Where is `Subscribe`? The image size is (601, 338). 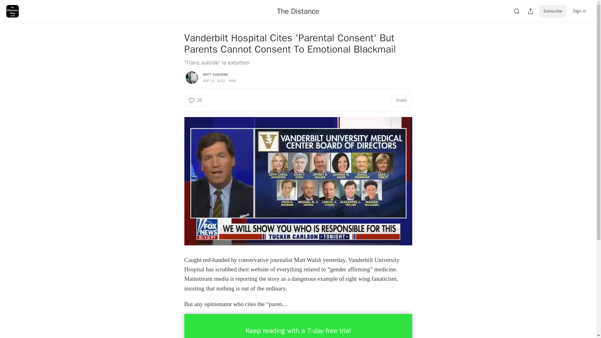
Subscribe is located at coordinates (553, 11).